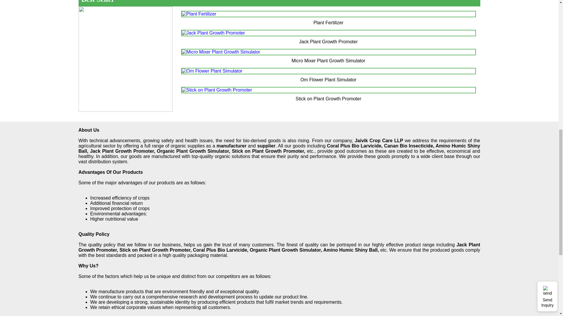  Describe the element at coordinates (212, 71) in the screenshot. I see `Om Flower Plant Simulator` at that location.